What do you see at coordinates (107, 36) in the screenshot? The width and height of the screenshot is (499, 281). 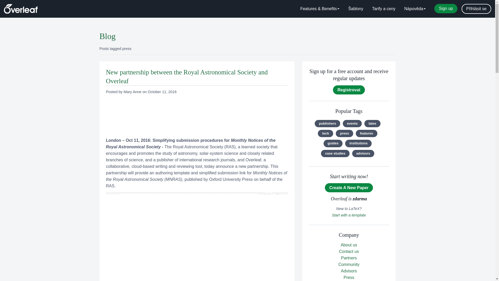 I see `Blog` at bounding box center [107, 36].